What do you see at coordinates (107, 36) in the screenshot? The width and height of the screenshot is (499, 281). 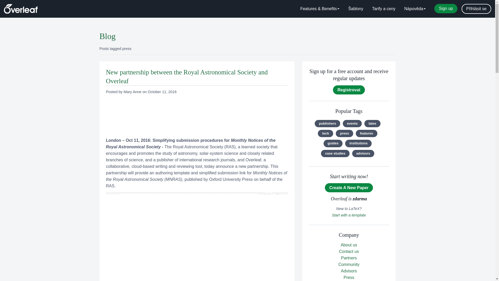 I see `Blog` at bounding box center [107, 36].